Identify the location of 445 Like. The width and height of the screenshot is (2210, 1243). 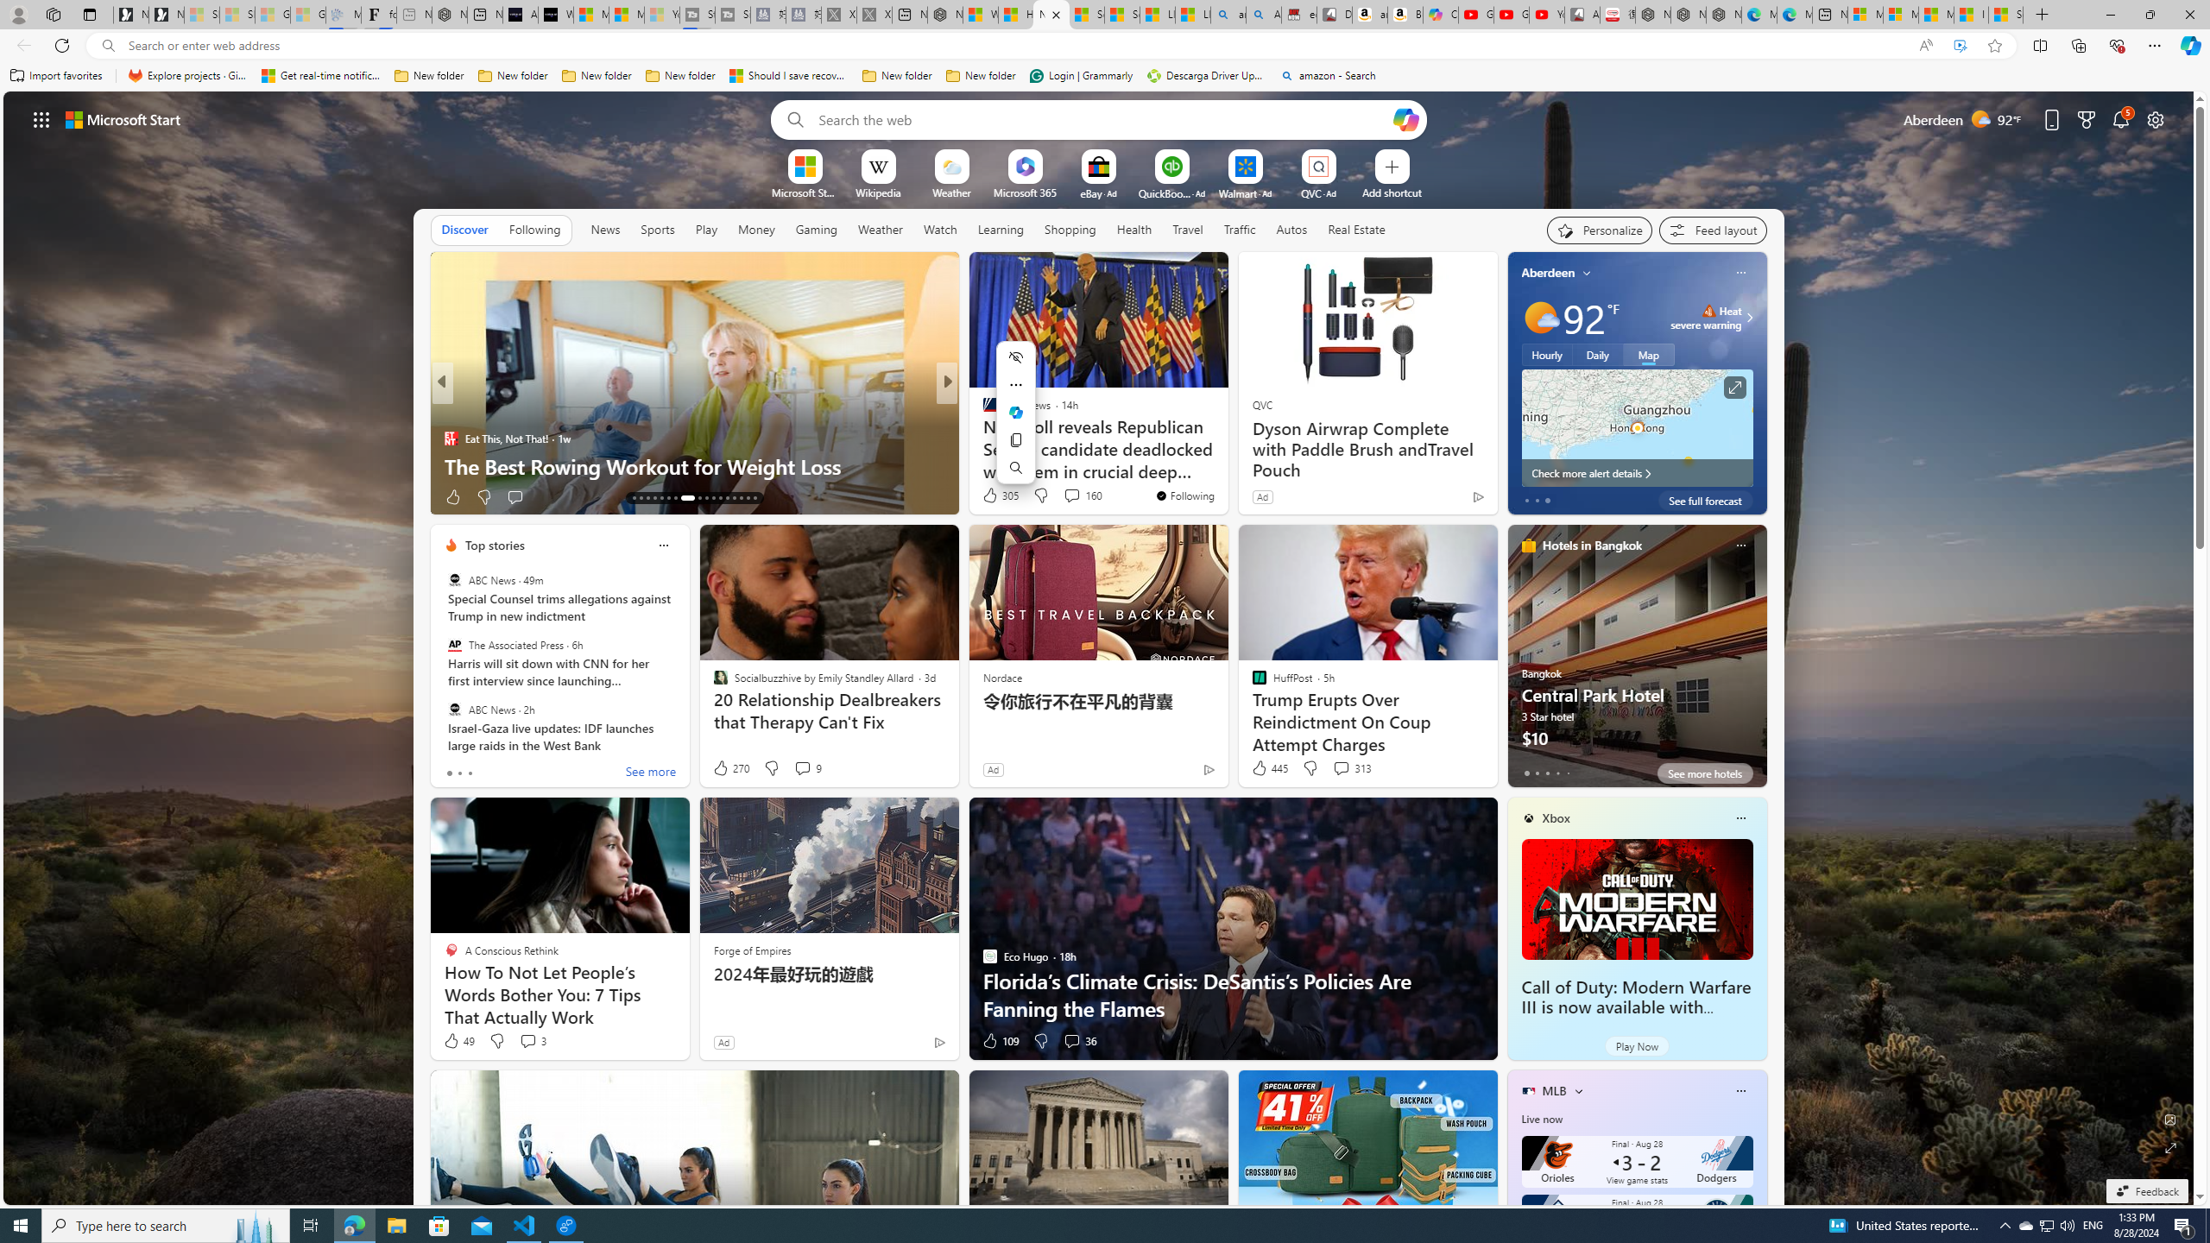
(1268, 768).